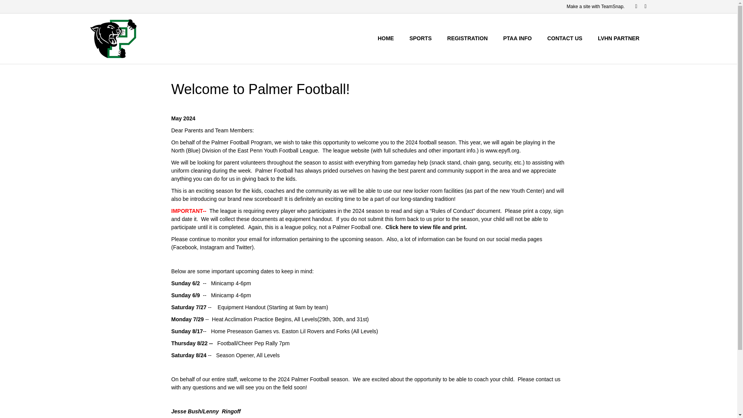 This screenshot has height=418, width=743. Describe the element at coordinates (642, 6) in the screenshot. I see `Twitter` at that location.